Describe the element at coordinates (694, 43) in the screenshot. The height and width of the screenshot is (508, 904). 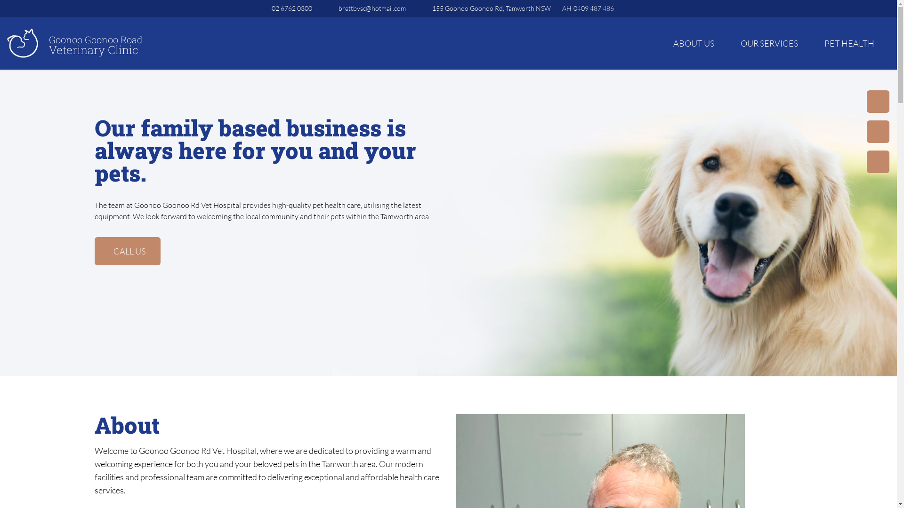
I see `ABOUT US` at that location.